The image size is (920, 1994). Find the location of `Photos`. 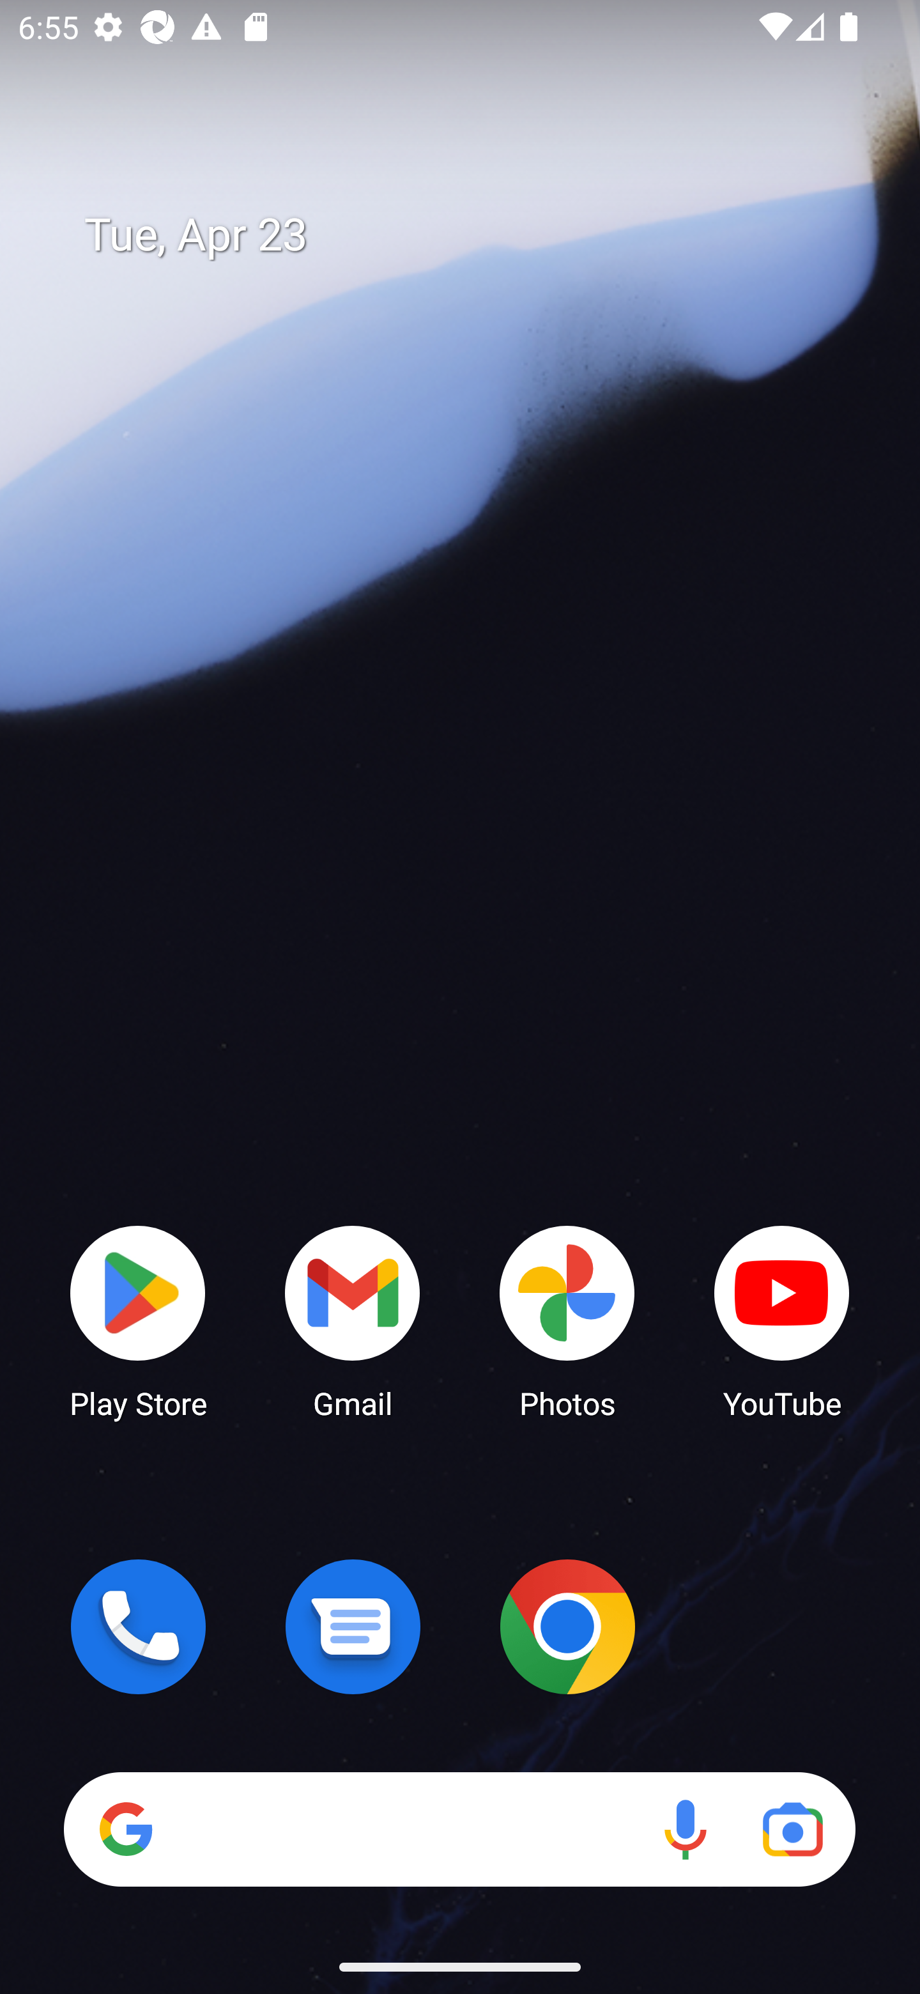

Photos is located at coordinates (567, 1320).